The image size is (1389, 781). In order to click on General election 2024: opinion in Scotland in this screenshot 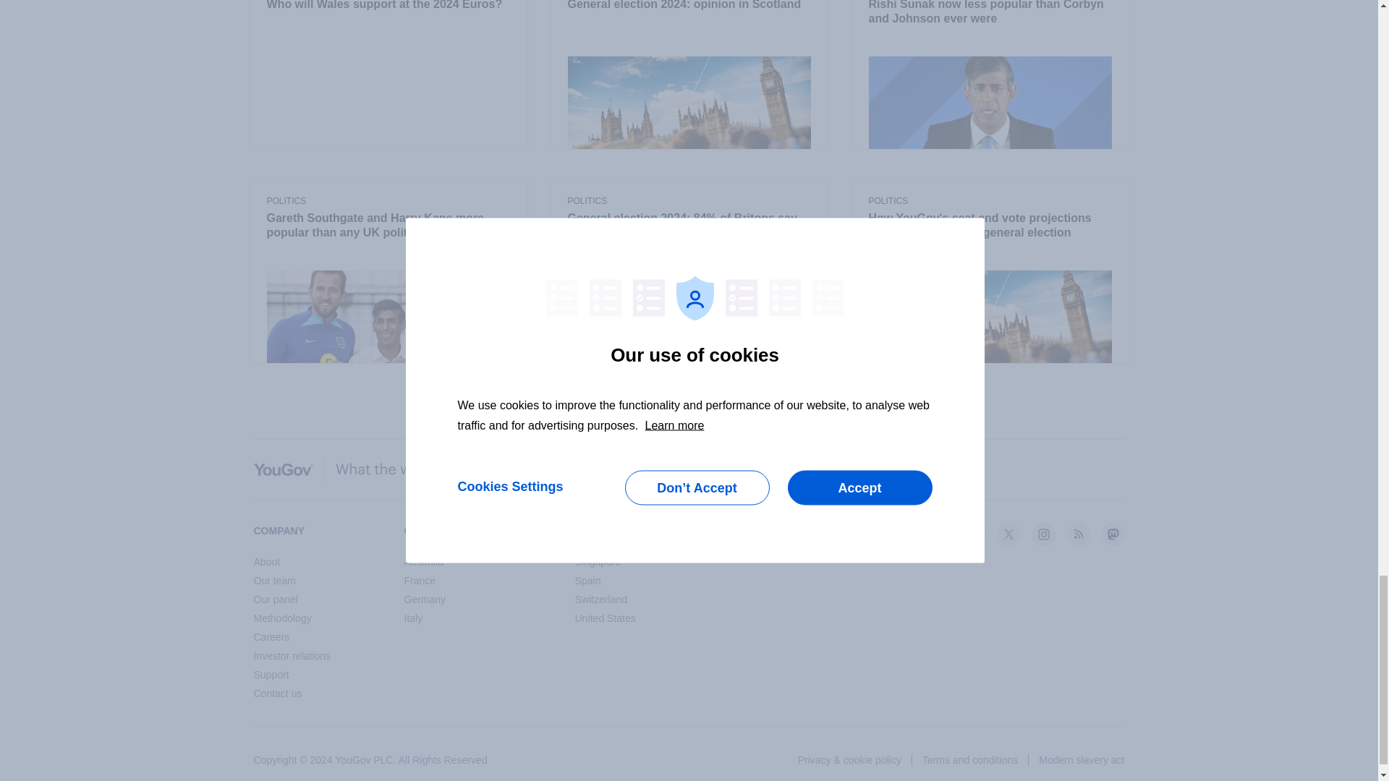, I will do `click(688, 7)`.